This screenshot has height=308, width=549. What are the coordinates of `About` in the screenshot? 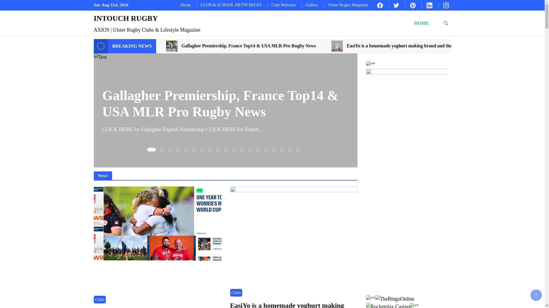 It's located at (185, 5).